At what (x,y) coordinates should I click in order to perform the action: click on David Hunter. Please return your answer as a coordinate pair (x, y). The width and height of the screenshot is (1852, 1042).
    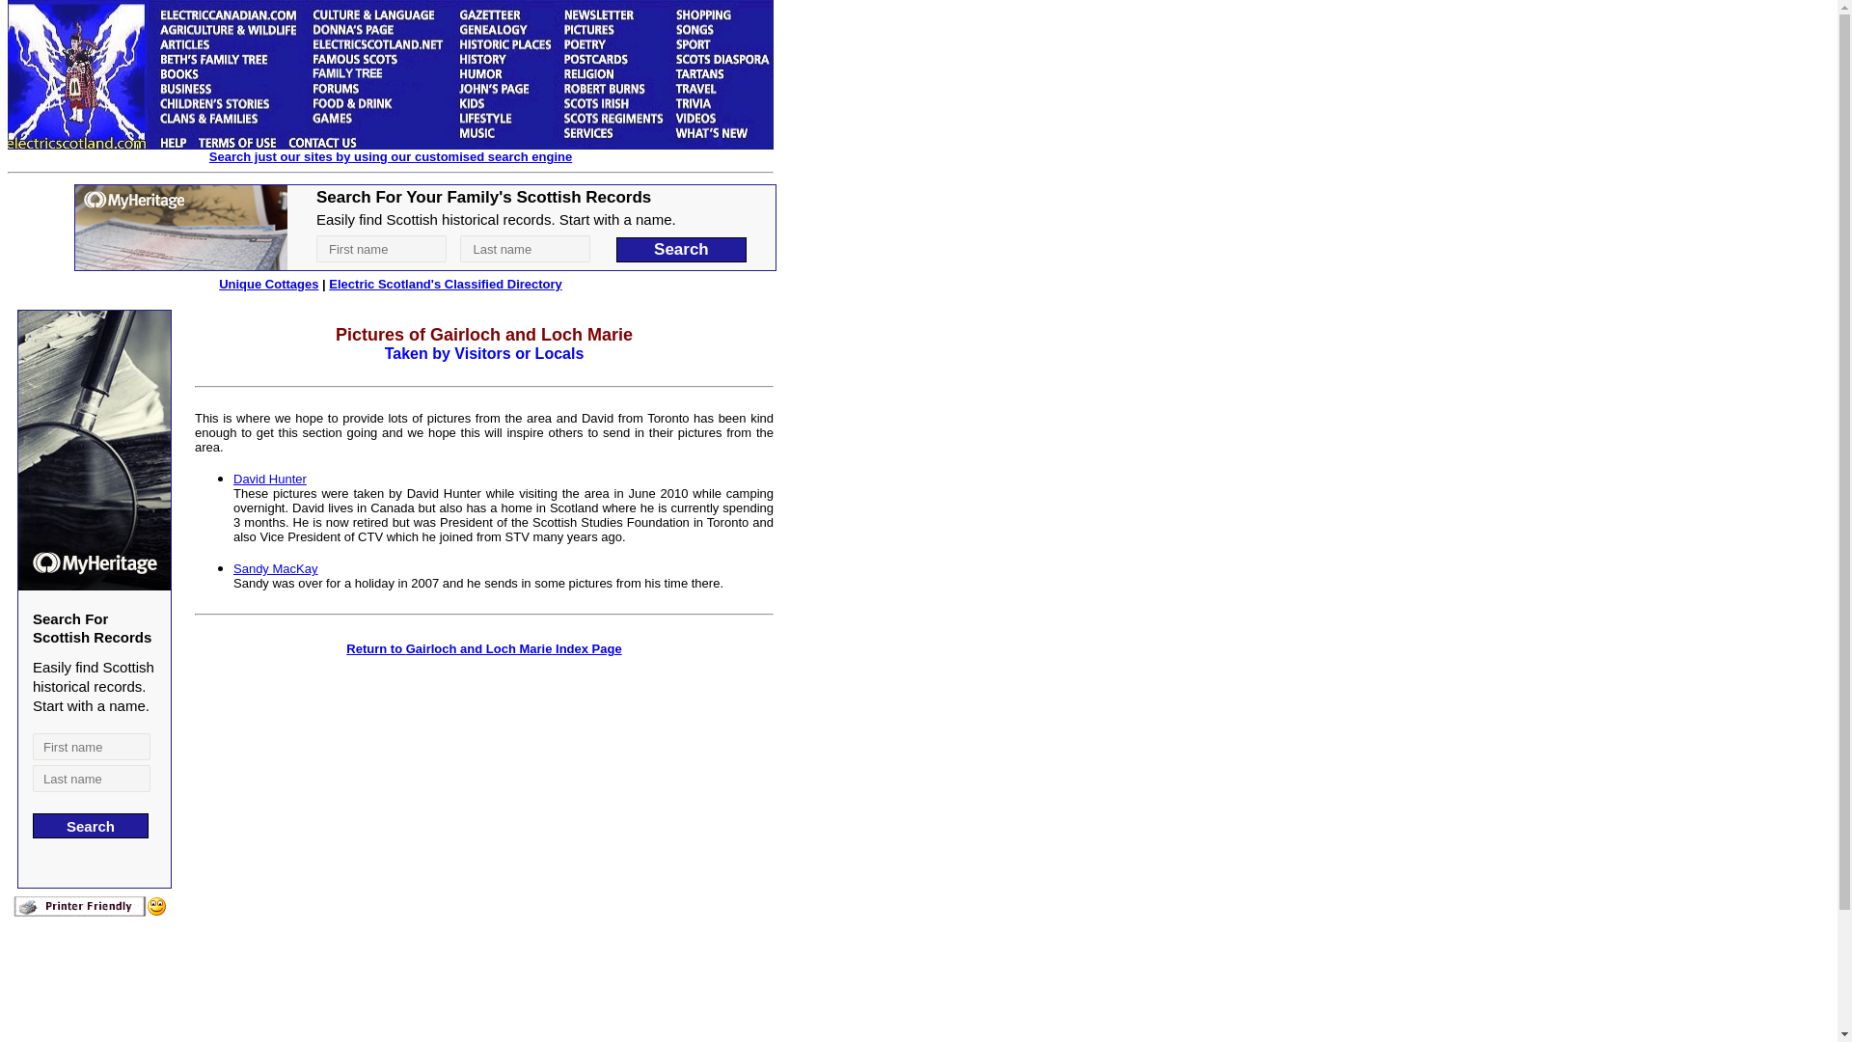
    Looking at the image, I should click on (270, 479).